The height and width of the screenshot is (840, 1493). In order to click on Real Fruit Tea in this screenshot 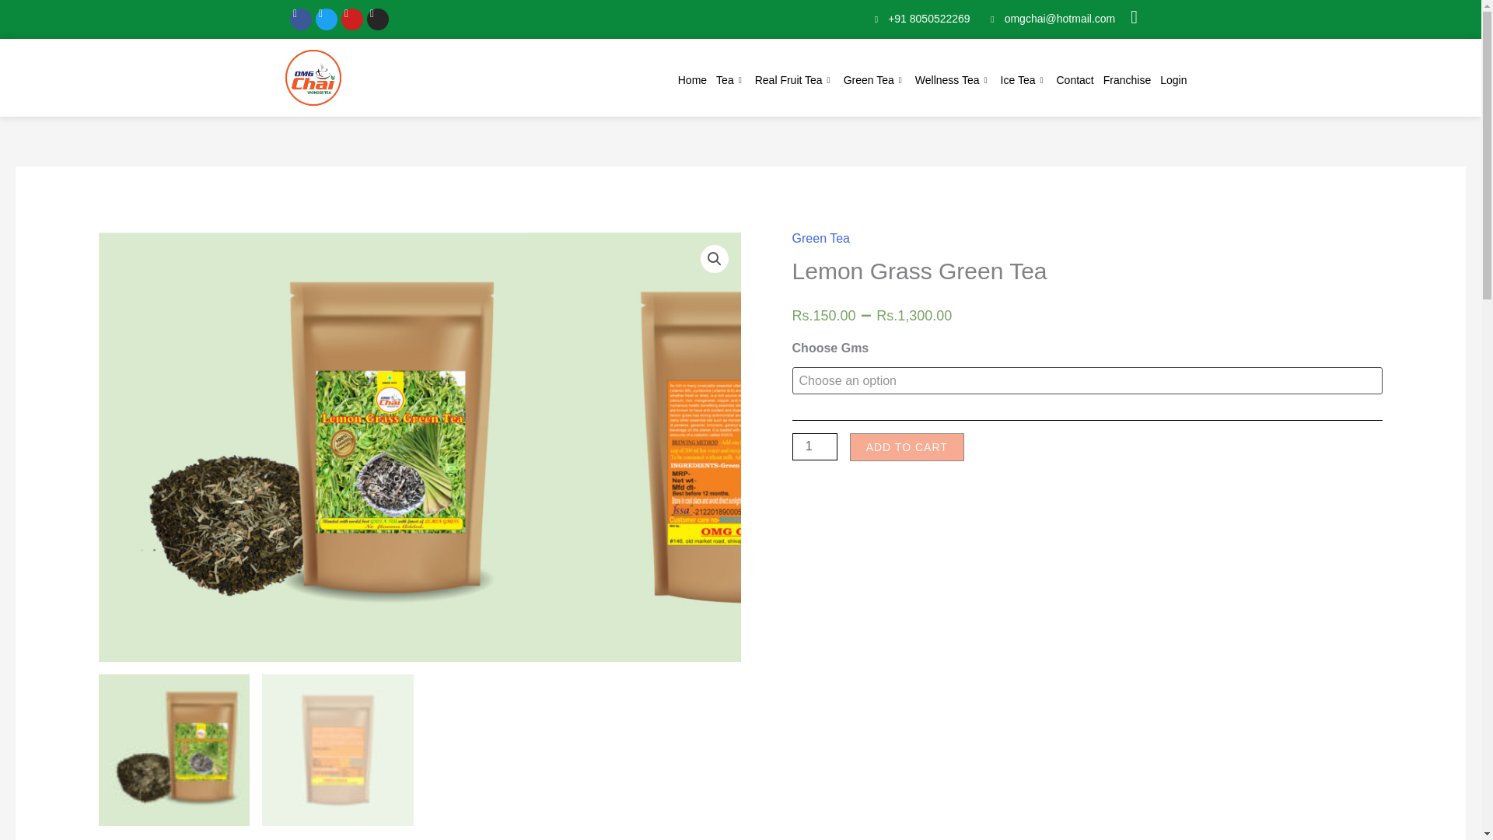, I will do `click(795, 81)`.